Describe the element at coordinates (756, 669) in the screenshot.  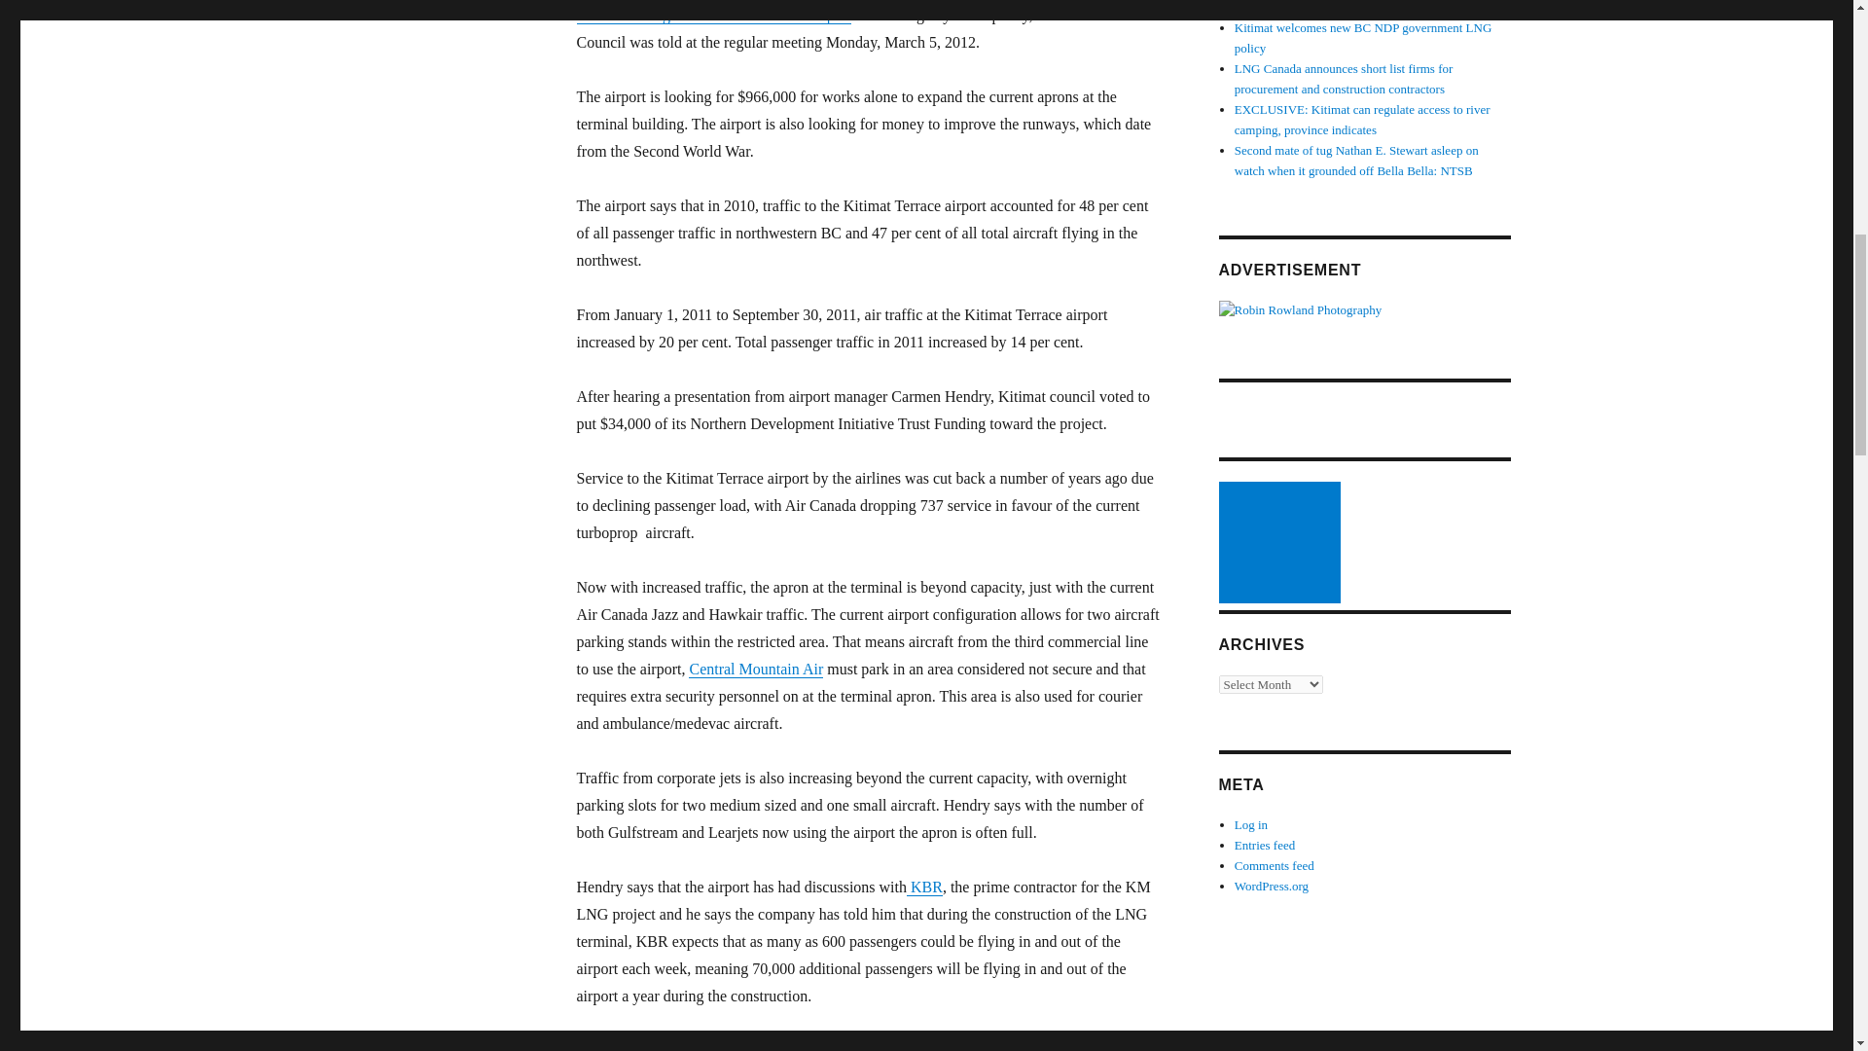
I see `Central Mountain Air` at that location.